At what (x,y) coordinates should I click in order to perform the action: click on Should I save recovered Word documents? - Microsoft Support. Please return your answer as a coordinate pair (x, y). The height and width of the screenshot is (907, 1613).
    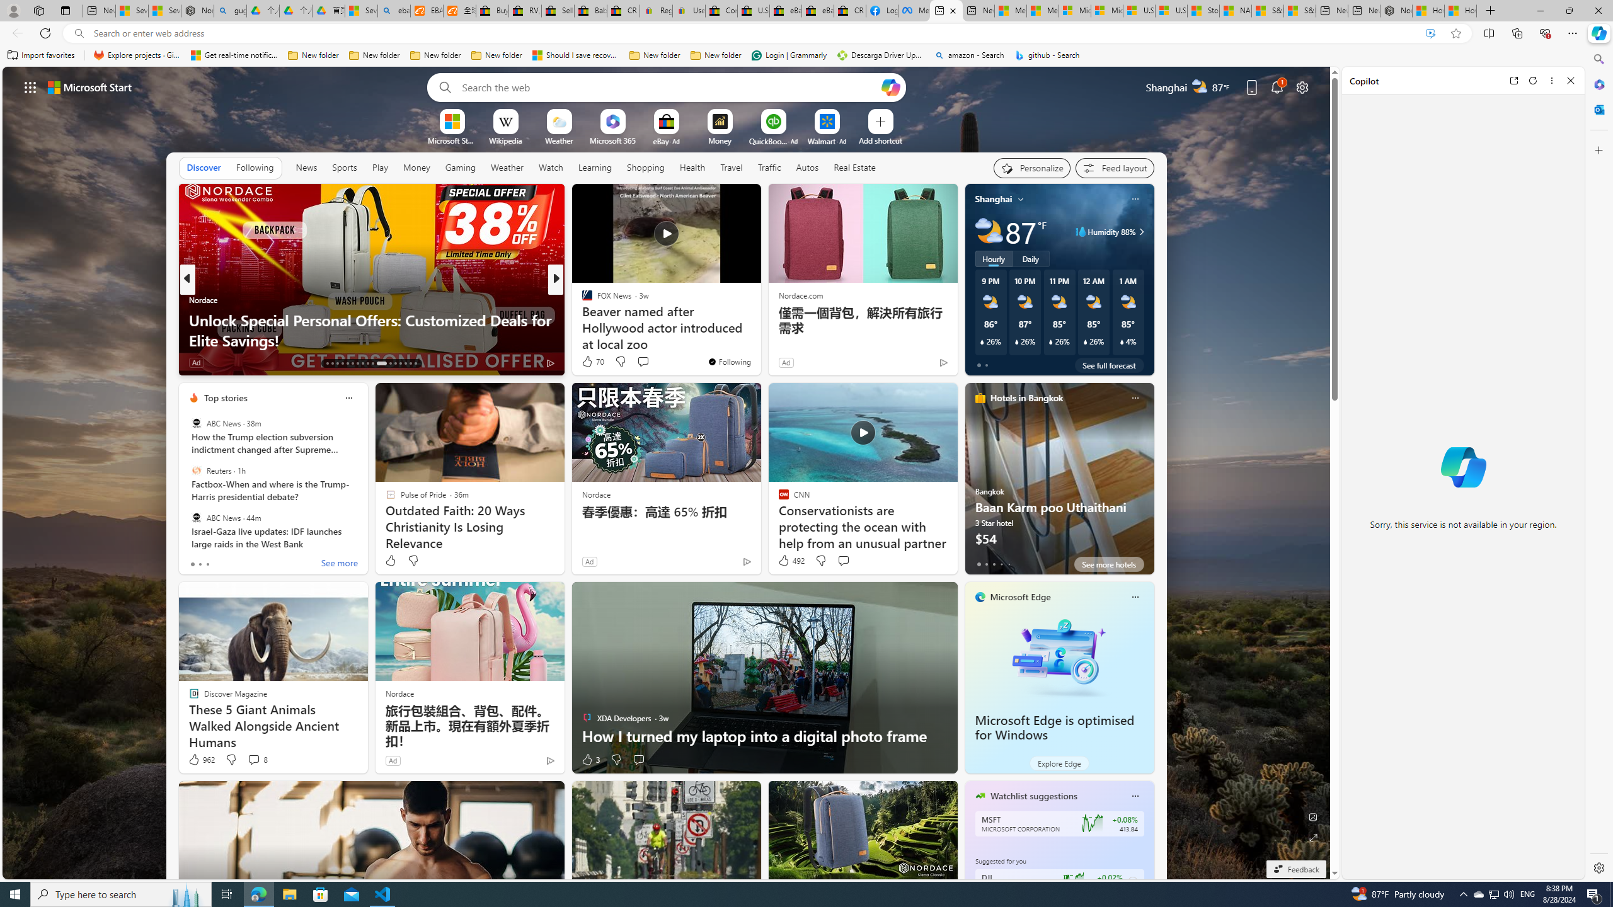
    Looking at the image, I should click on (576, 55).